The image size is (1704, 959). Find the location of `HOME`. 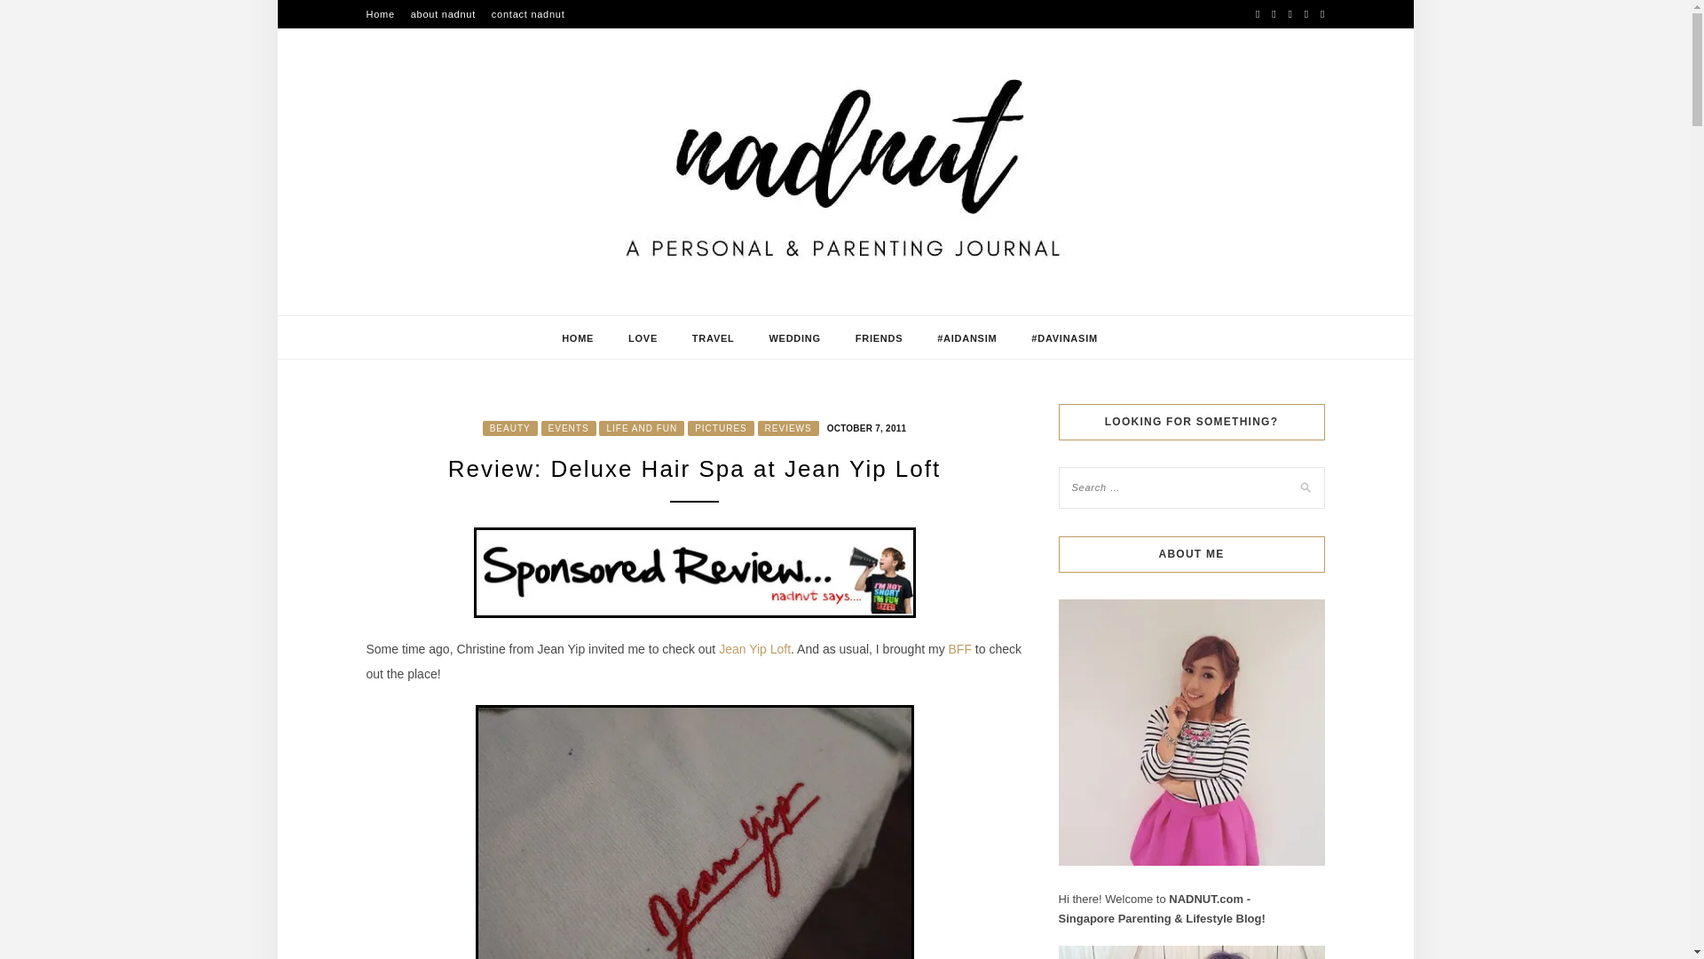

HOME is located at coordinates (577, 338).